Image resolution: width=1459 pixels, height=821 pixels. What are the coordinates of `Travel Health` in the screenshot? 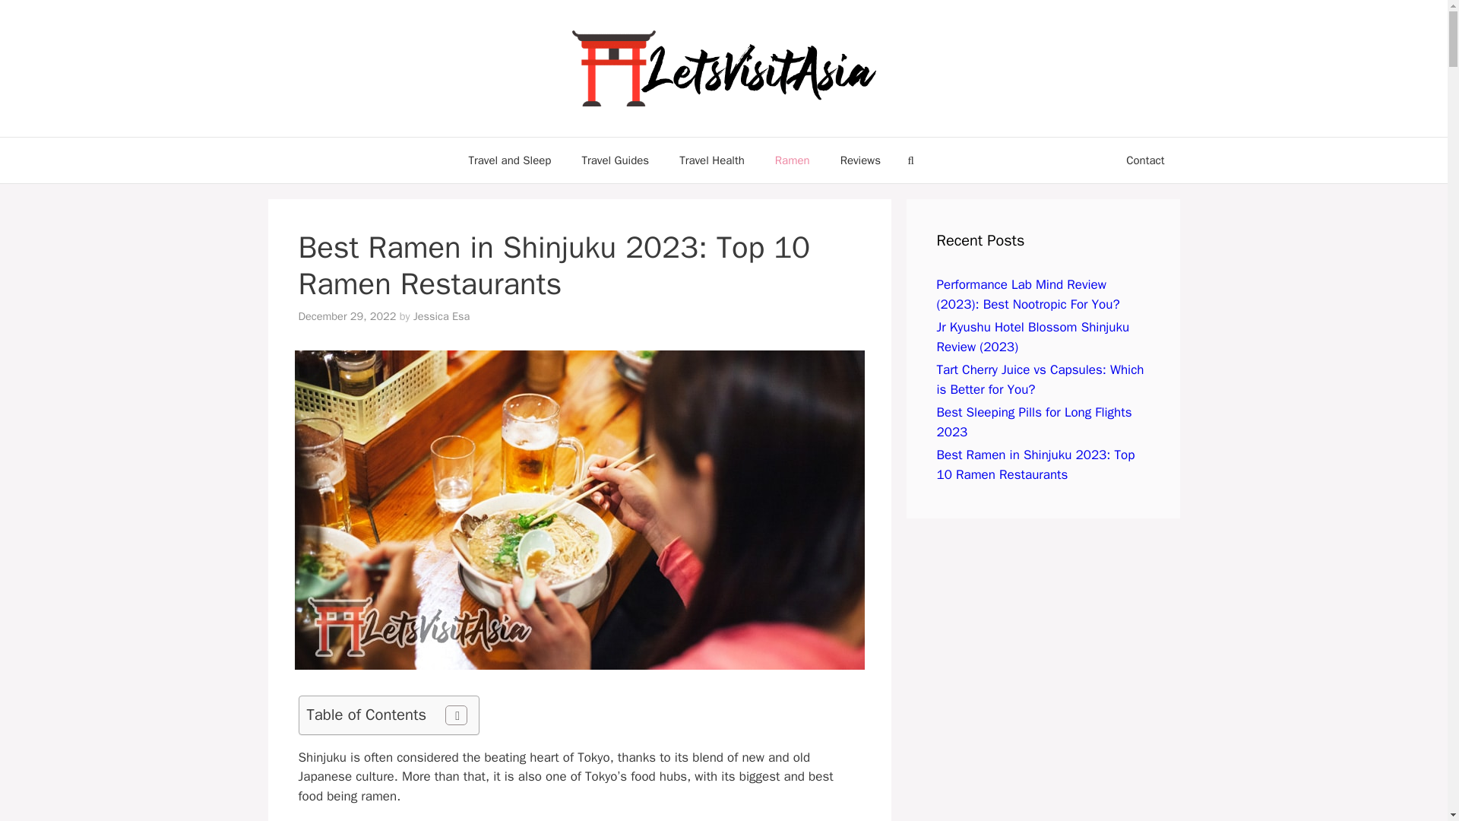 It's located at (711, 160).